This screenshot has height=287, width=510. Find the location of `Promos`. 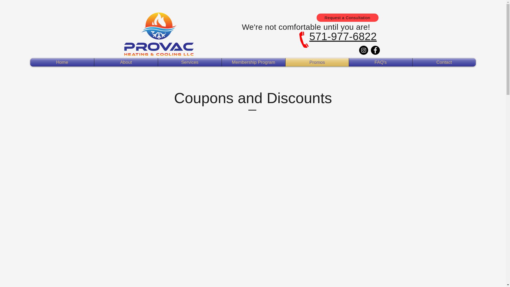

Promos is located at coordinates (317, 62).